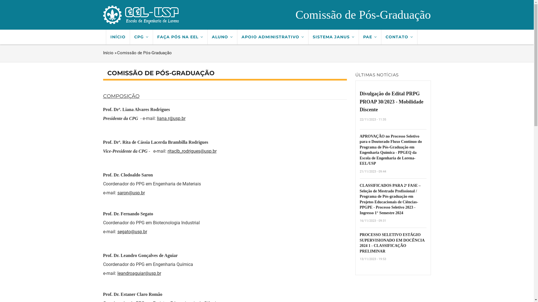  What do you see at coordinates (192, 151) in the screenshot?
I see `ritaclb_rodrigues@usp.br` at bounding box center [192, 151].